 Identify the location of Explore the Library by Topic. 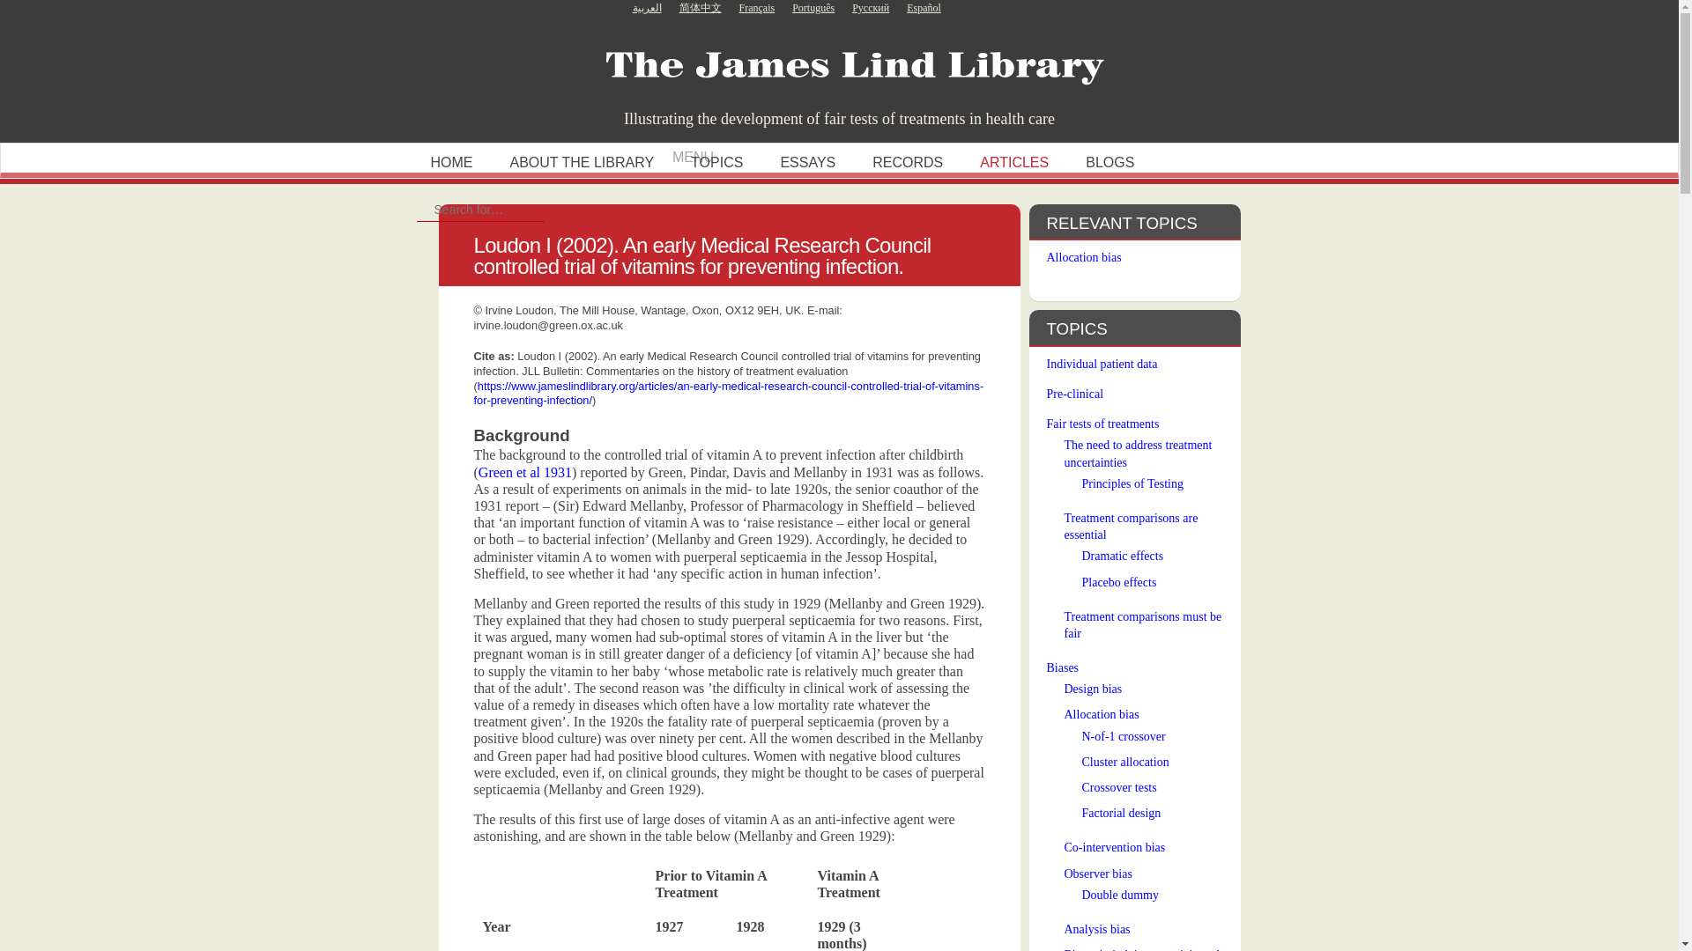
(716, 162).